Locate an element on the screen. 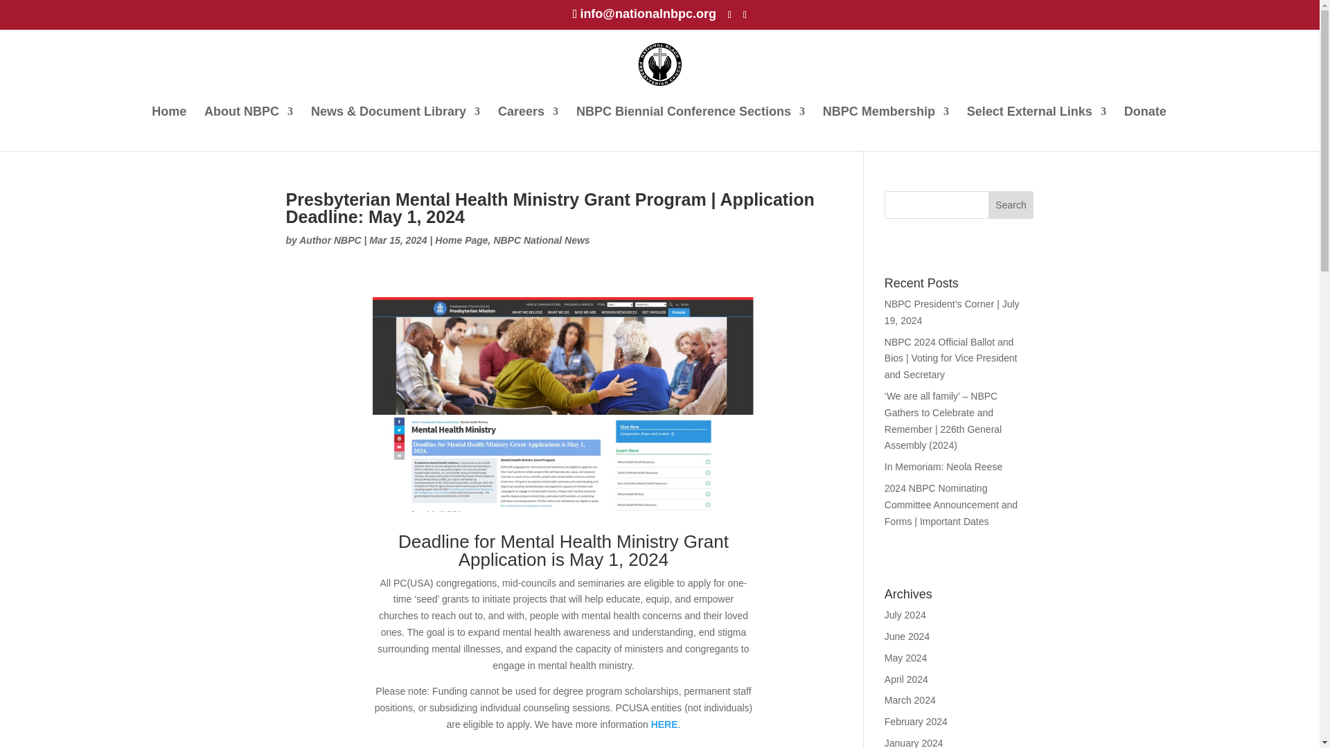  NBPC Biennial Conference Sections is located at coordinates (690, 124).